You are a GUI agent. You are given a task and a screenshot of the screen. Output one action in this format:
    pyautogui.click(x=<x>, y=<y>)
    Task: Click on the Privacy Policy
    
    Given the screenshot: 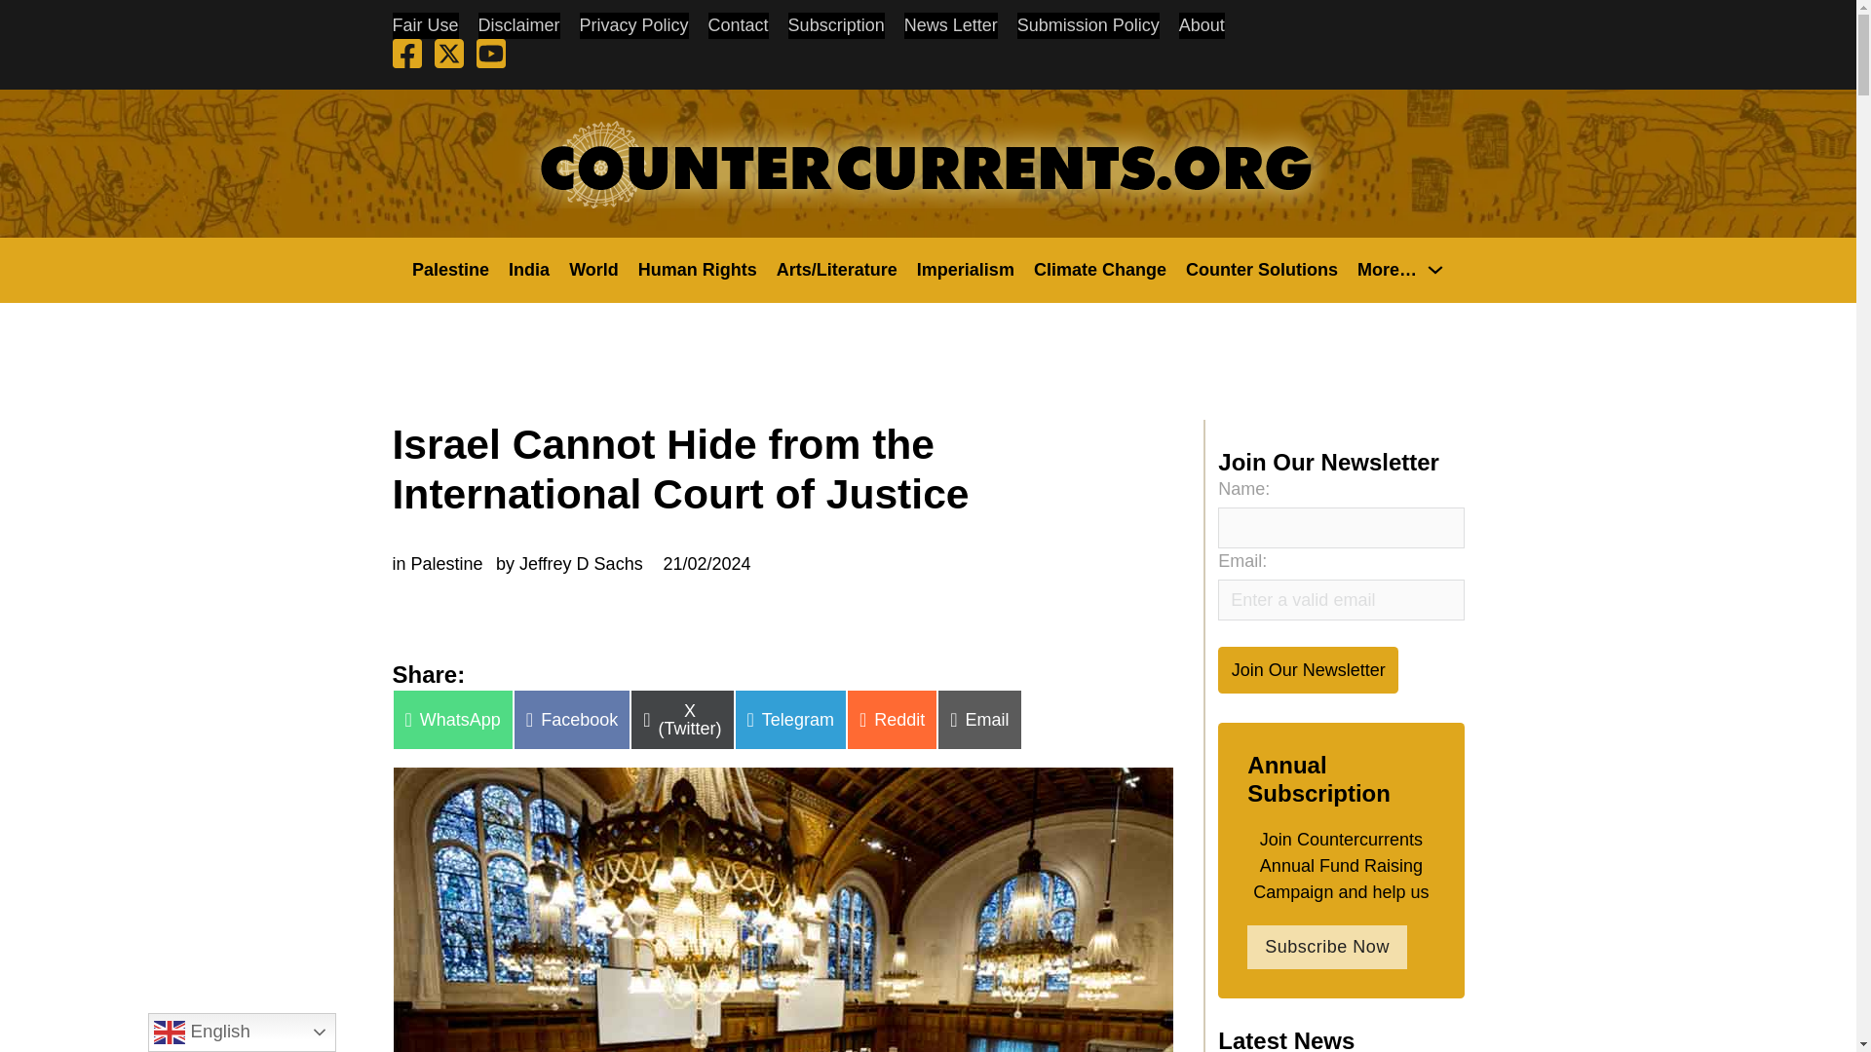 What is the action you would take?
    pyautogui.click(x=633, y=25)
    